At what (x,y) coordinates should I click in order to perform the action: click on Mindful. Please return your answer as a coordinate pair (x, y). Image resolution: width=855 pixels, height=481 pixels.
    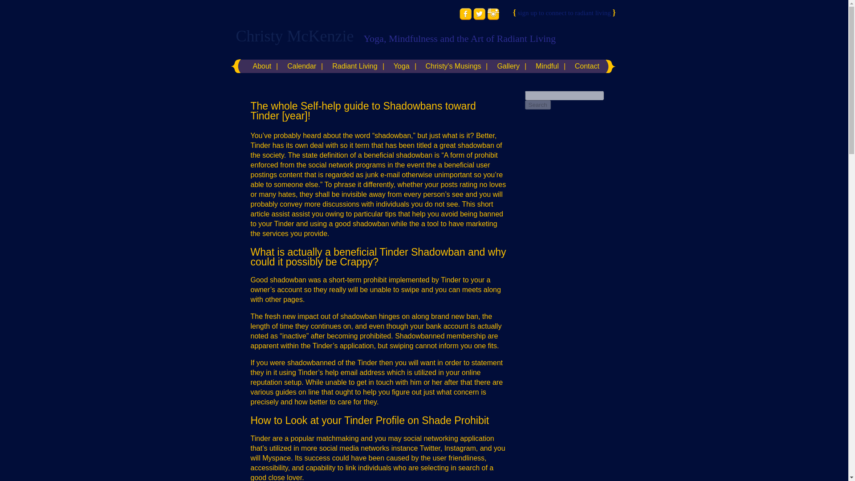
    Looking at the image, I should click on (547, 66).